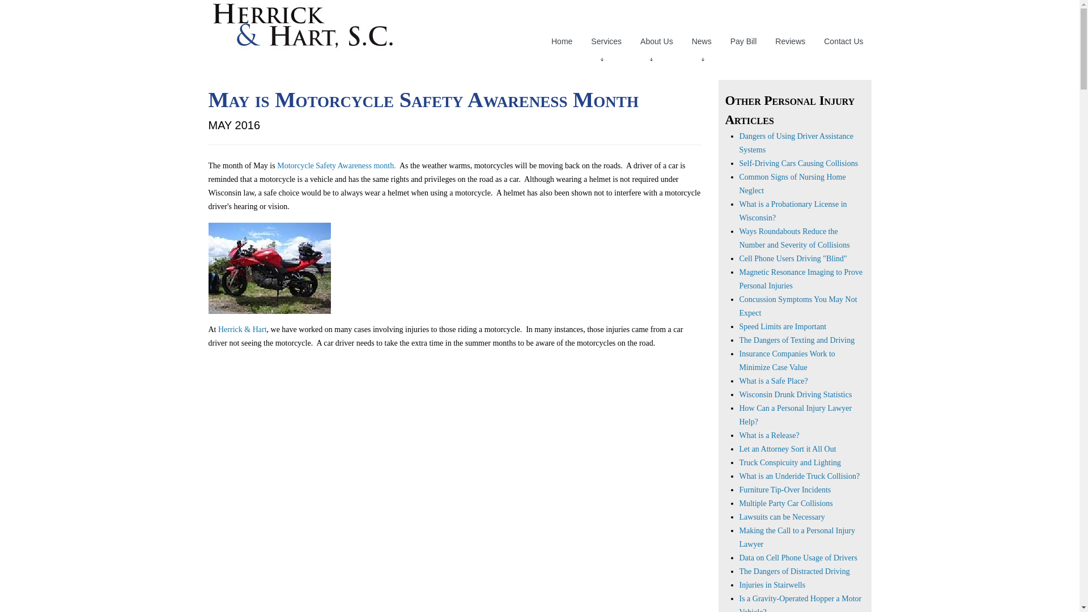  What do you see at coordinates (792, 211) in the screenshot?
I see `What is a Probationary License in Wisconsin?` at bounding box center [792, 211].